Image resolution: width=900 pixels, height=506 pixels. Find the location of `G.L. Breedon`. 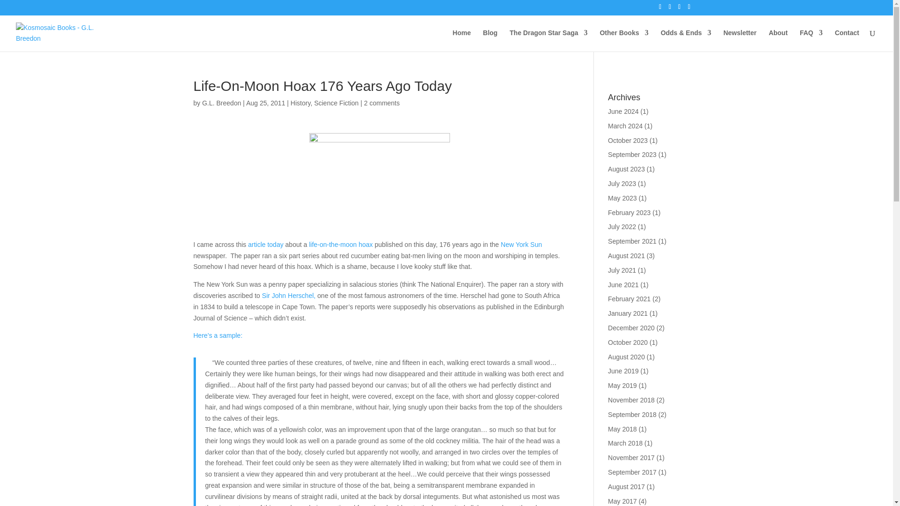

G.L. Breedon is located at coordinates (221, 103).